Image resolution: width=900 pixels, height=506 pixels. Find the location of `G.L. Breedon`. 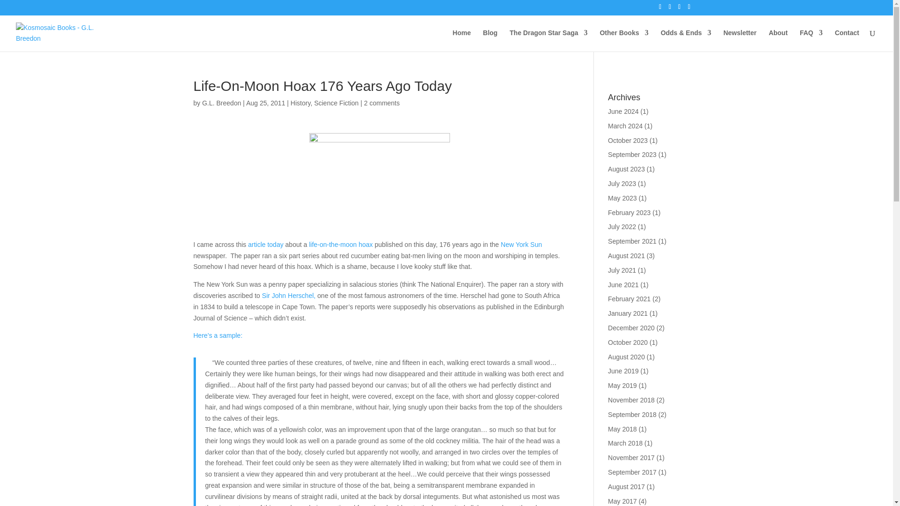

G.L. Breedon is located at coordinates (221, 103).